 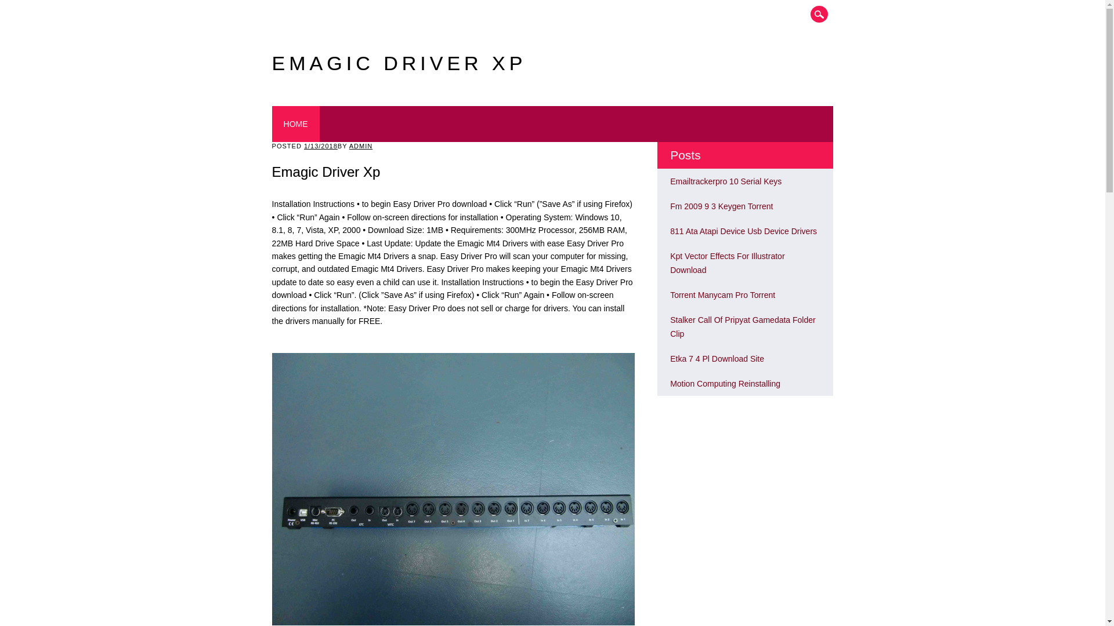 What do you see at coordinates (727, 263) in the screenshot?
I see `Look Emagic Driver Xp` at bounding box center [727, 263].